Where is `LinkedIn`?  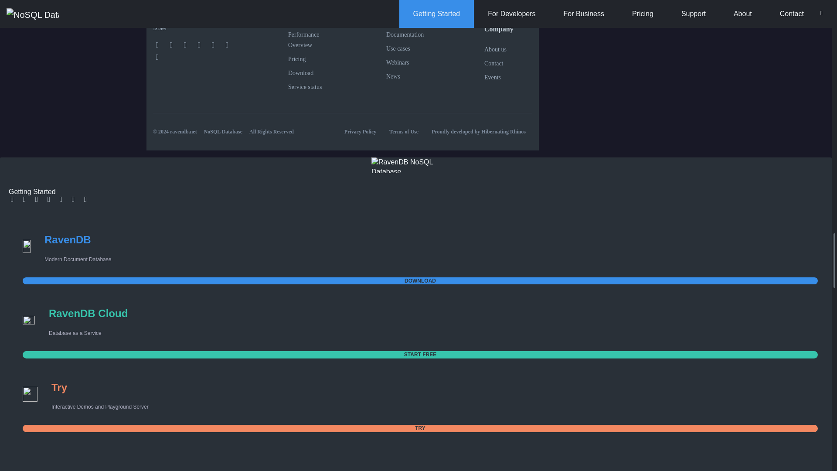
LinkedIn is located at coordinates (37, 199).